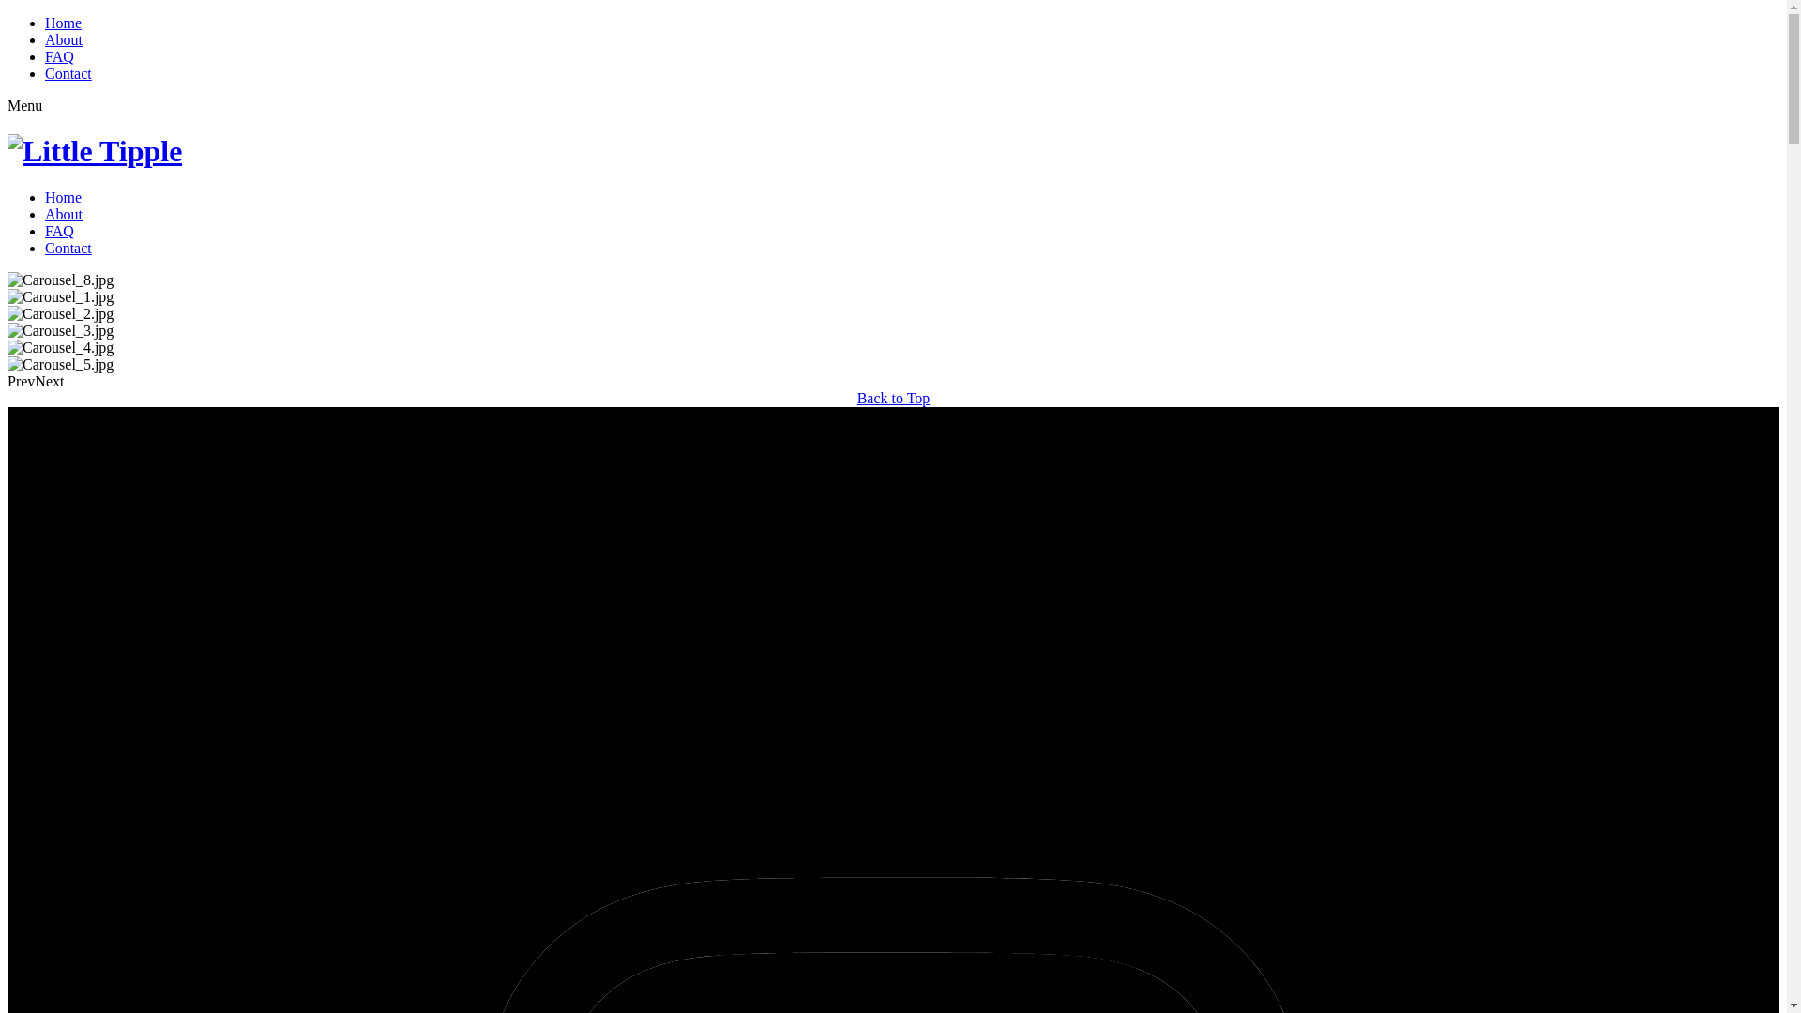  I want to click on Home, so click(64, 23).